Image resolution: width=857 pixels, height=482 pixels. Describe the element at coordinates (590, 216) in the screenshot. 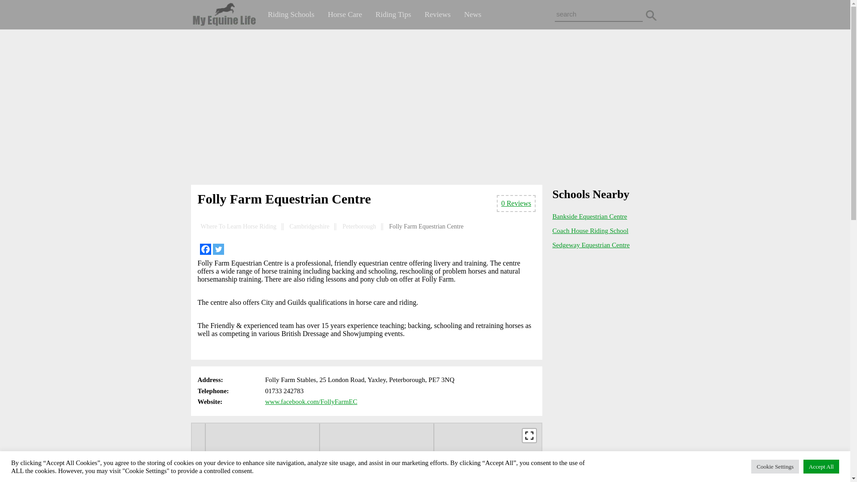

I see `Bankside Equestrian Centre` at that location.